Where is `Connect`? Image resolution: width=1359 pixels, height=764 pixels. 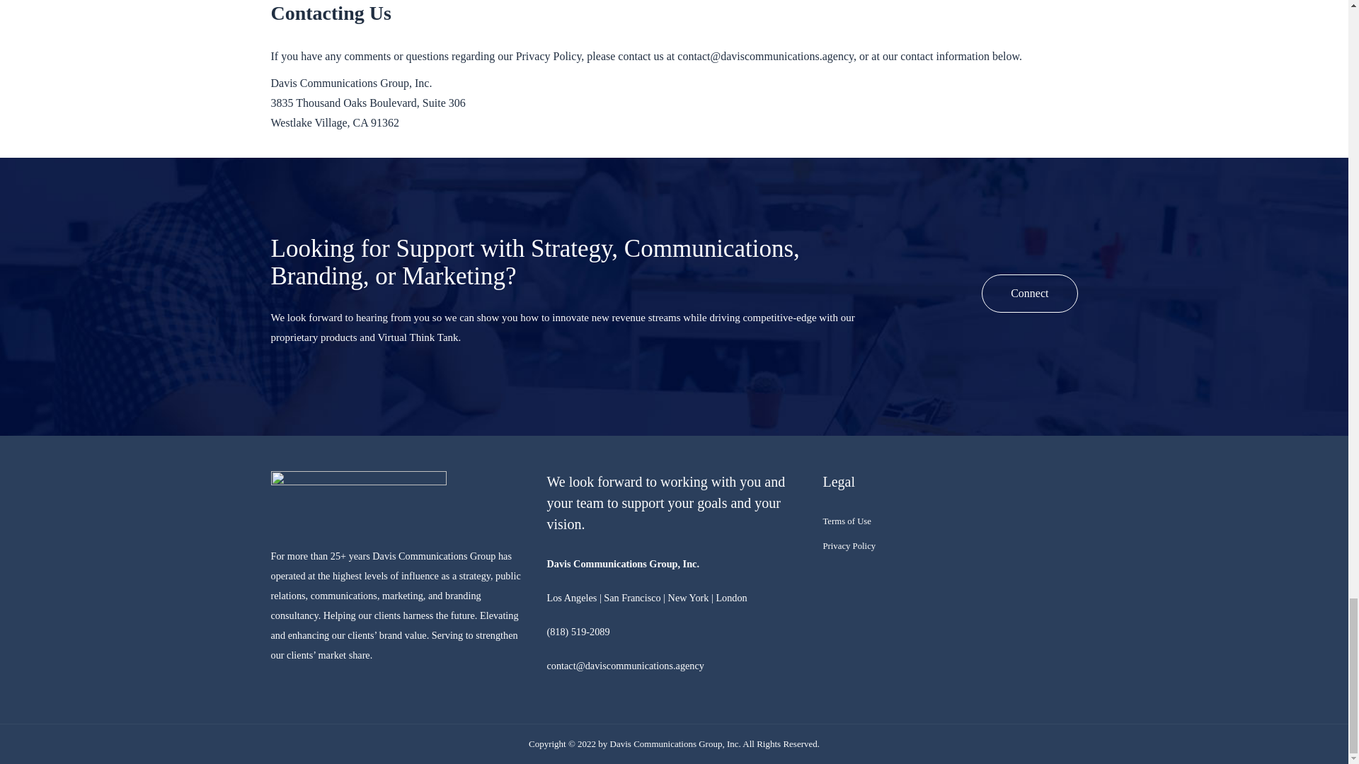
Connect is located at coordinates (1029, 293).